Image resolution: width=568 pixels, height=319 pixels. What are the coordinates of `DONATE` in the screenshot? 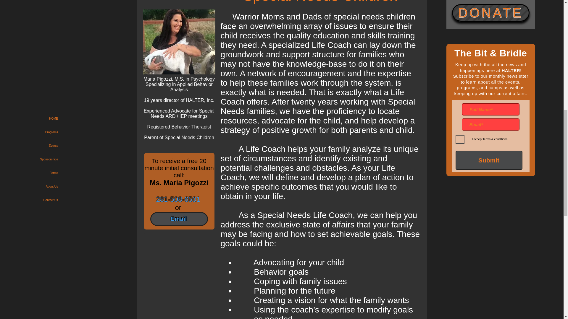 It's located at (490, 13).